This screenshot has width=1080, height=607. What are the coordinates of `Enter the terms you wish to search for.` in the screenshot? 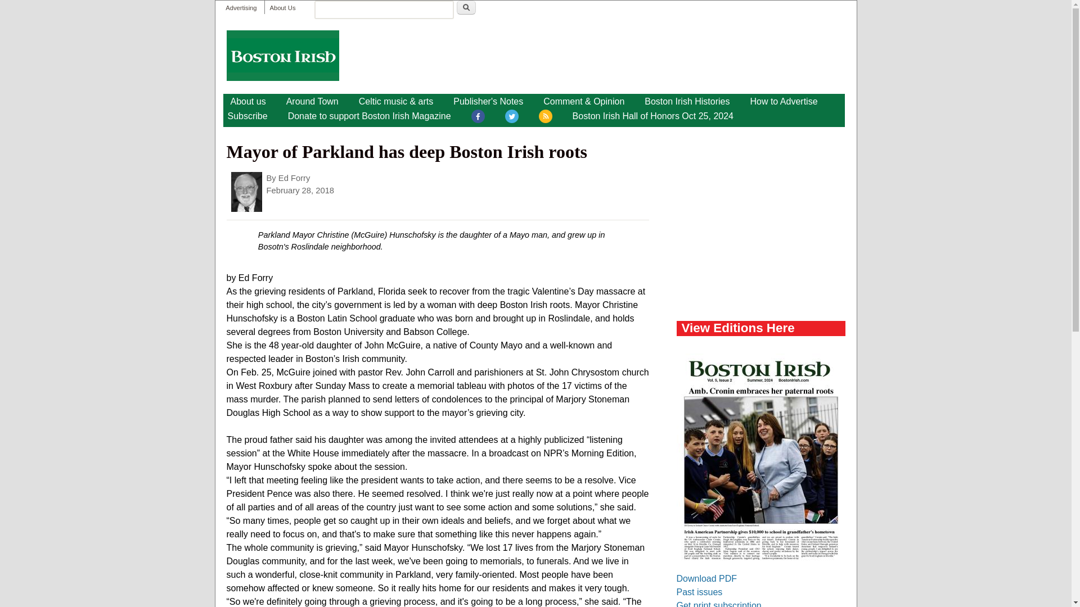 It's located at (384, 10).